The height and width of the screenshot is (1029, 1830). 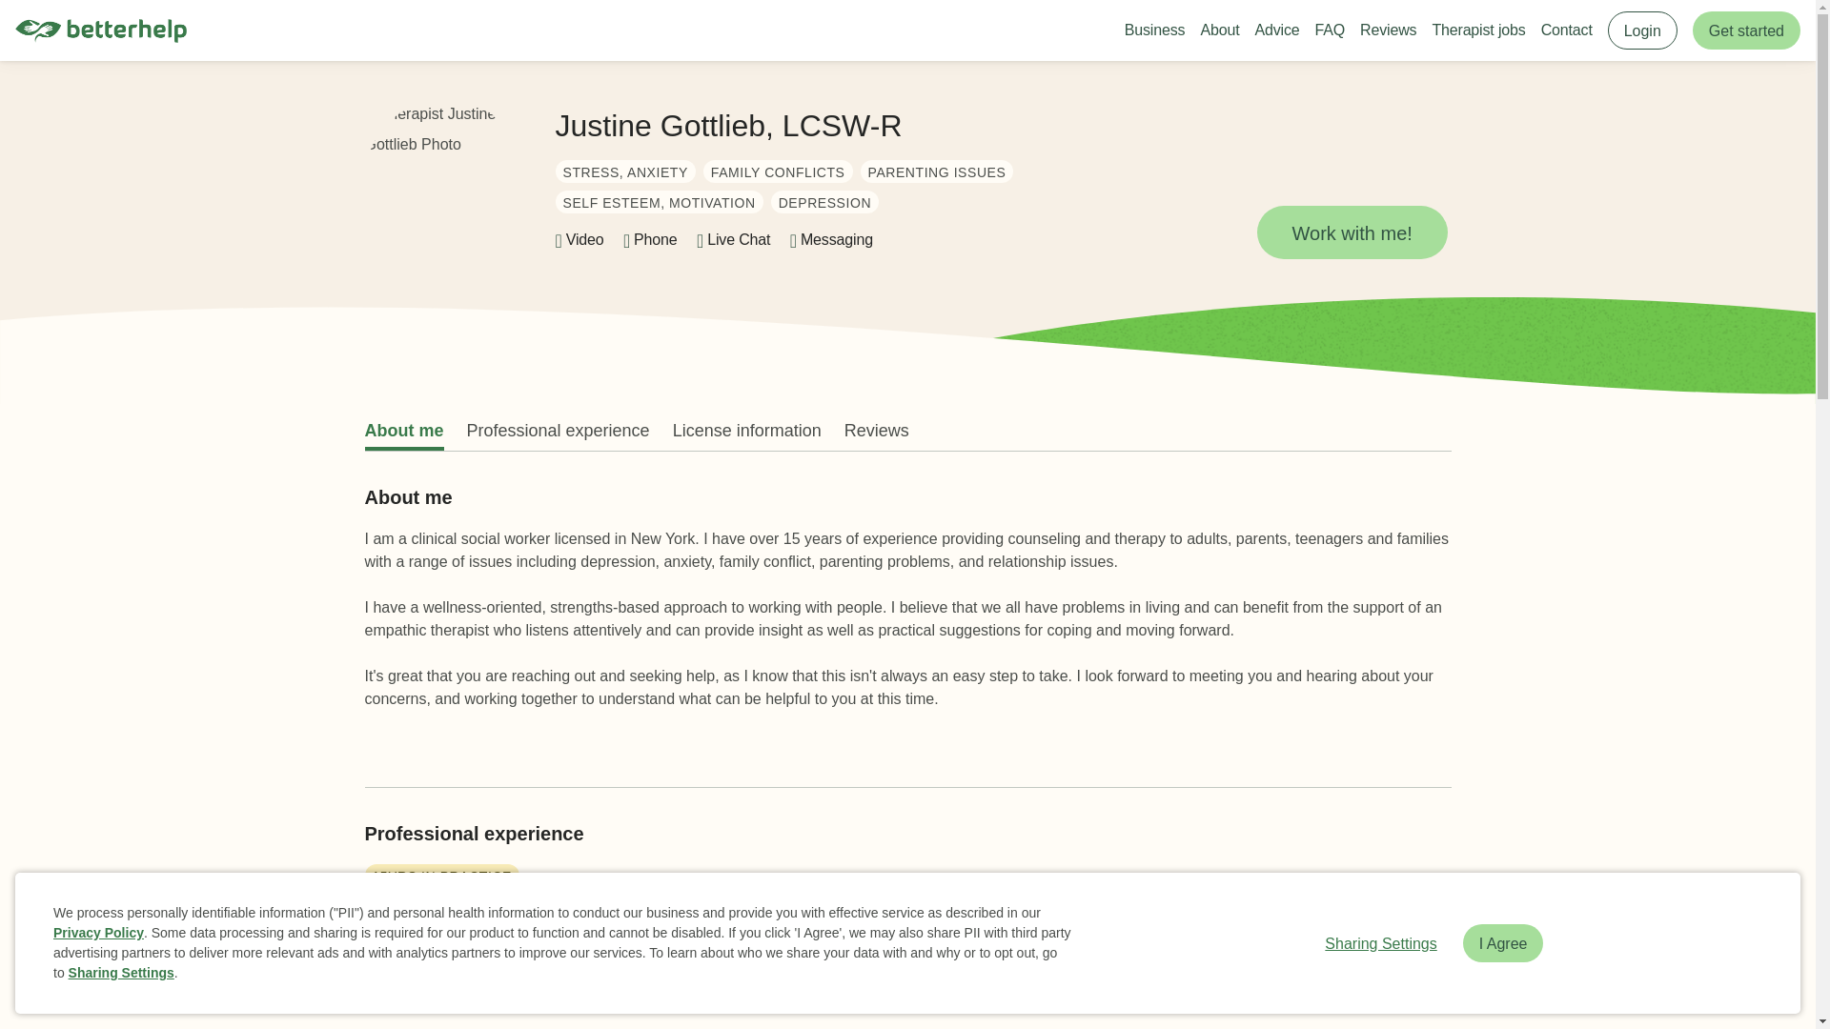 What do you see at coordinates (558, 431) in the screenshot?
I see `Professional experience` at bounding box center [558, 431].